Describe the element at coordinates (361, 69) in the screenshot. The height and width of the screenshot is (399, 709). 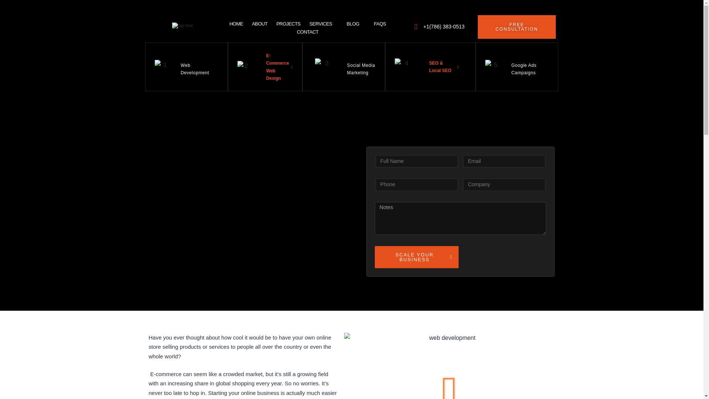
I see `Social Media Marketing` at that location.